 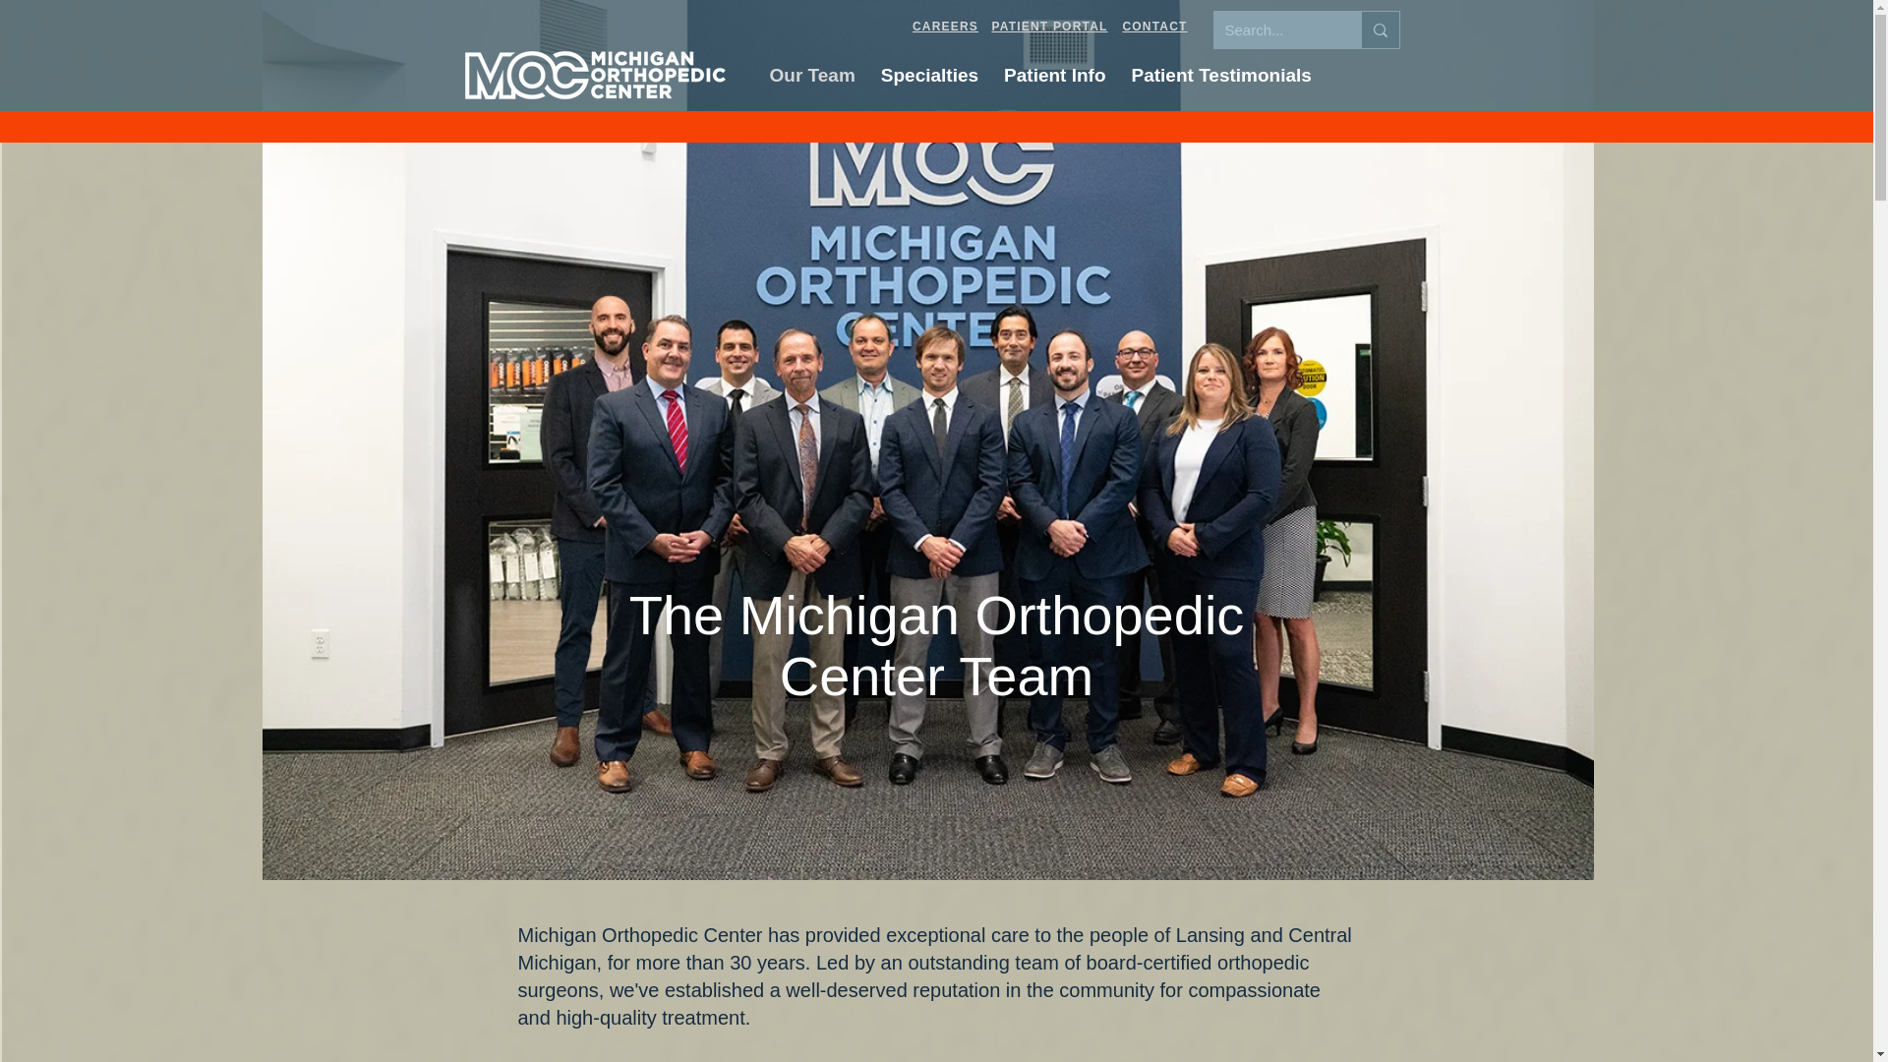 I want to click on CONTACT, so click(x=1155, y=26).